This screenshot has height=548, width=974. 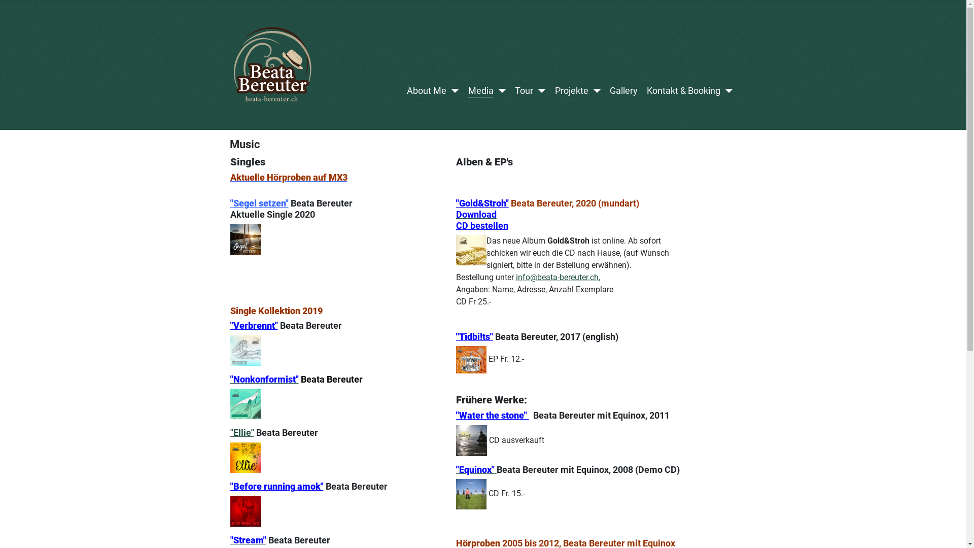 What do you see at coordinates (475, 337) in the screenshot?
I see `"Tidbi!ts"` at bounding box center [475, 337].